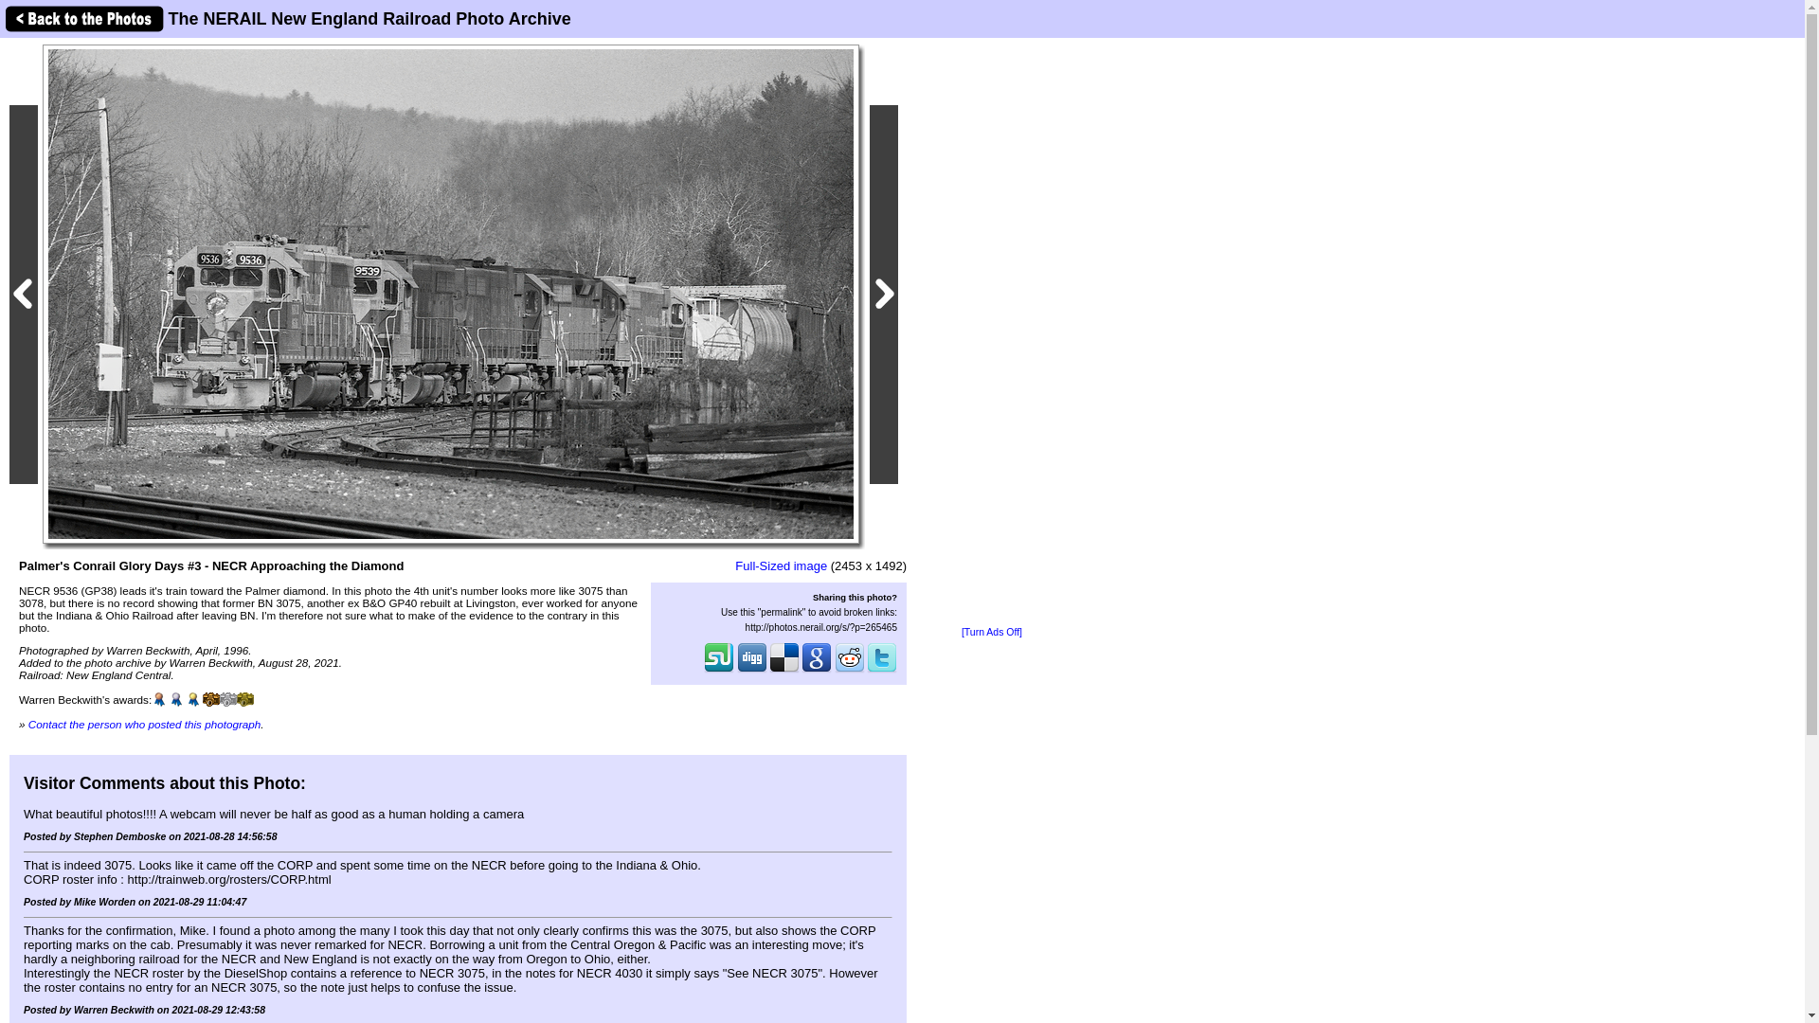 Image resolution: width=1819 pixels, height=1023 pixels. What do you see at coordinates (719, 671) in the screenshot?
I see `Submit to Stumble` at bounding box center [719, 671].